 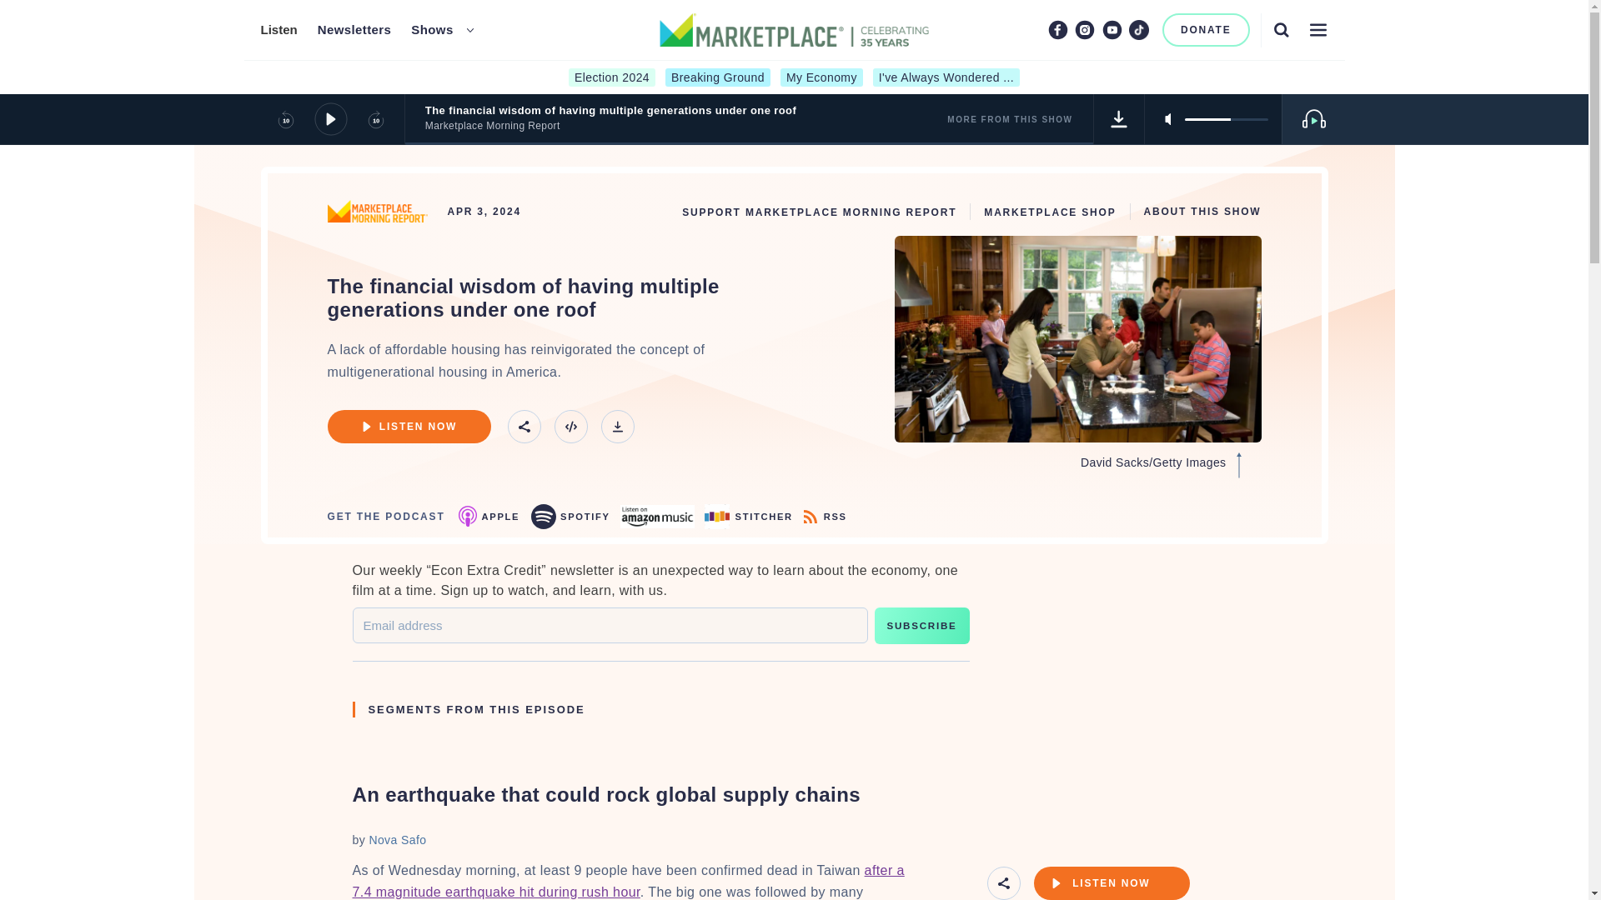 What do you see at coordinates (1112, 883) in the screenshot?
I see `Listen Now` at bounding box center [1112, 883].